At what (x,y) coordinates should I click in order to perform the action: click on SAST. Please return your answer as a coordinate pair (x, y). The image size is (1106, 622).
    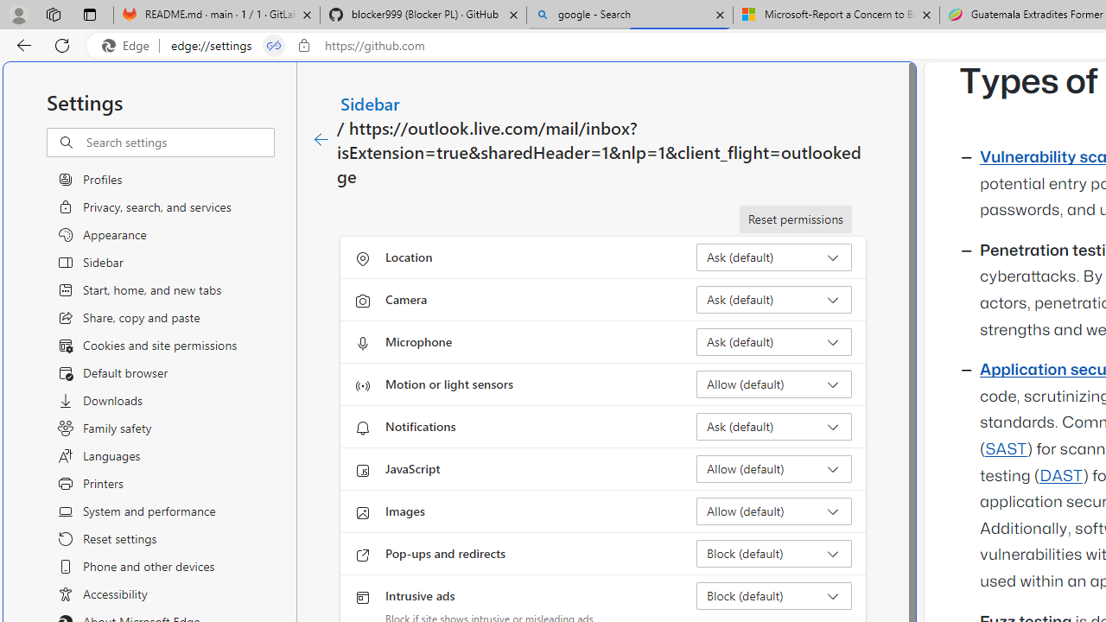
    Looking at the image, I should click on (1006, 449).